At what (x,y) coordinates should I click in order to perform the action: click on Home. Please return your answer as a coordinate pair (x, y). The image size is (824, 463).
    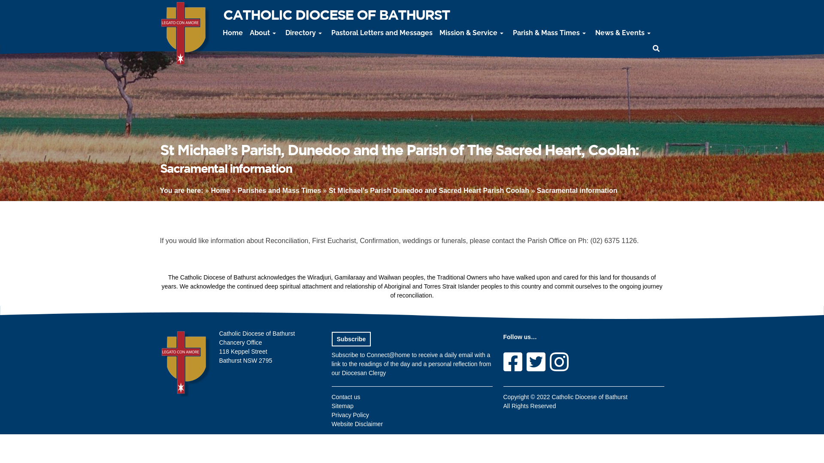
    Looking at the image, I should click on (233, 33).